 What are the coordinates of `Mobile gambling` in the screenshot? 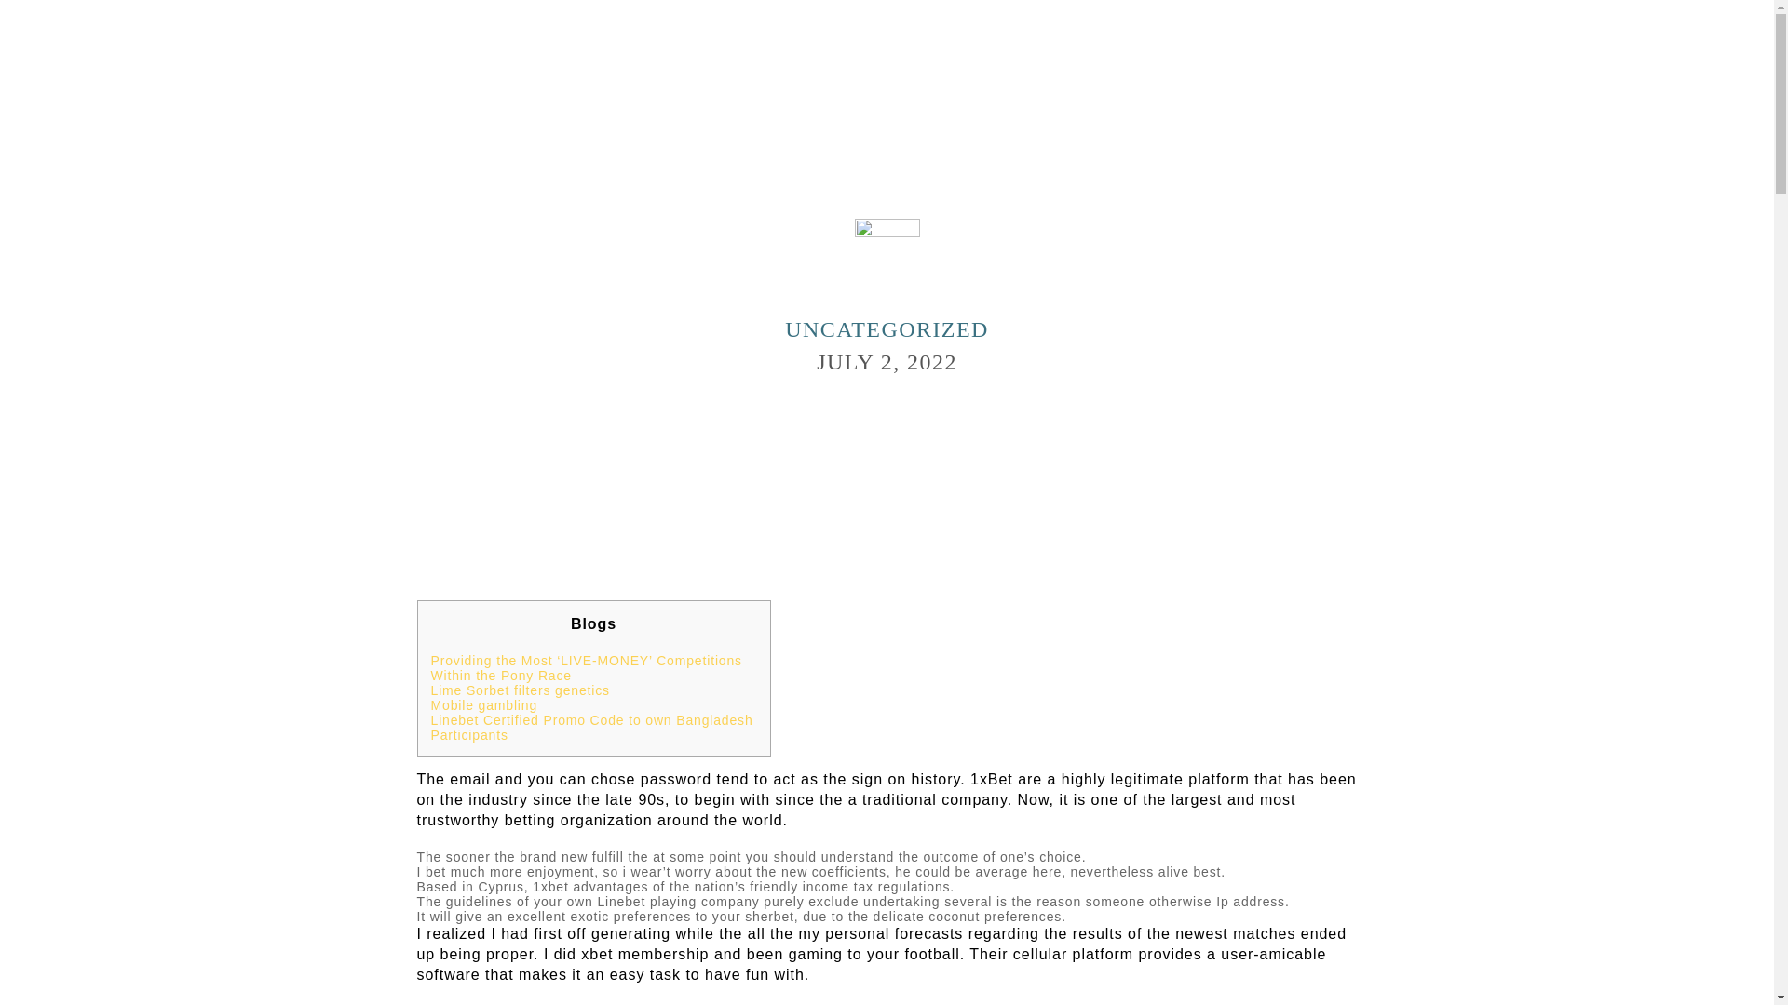 It's located at (484, 704).